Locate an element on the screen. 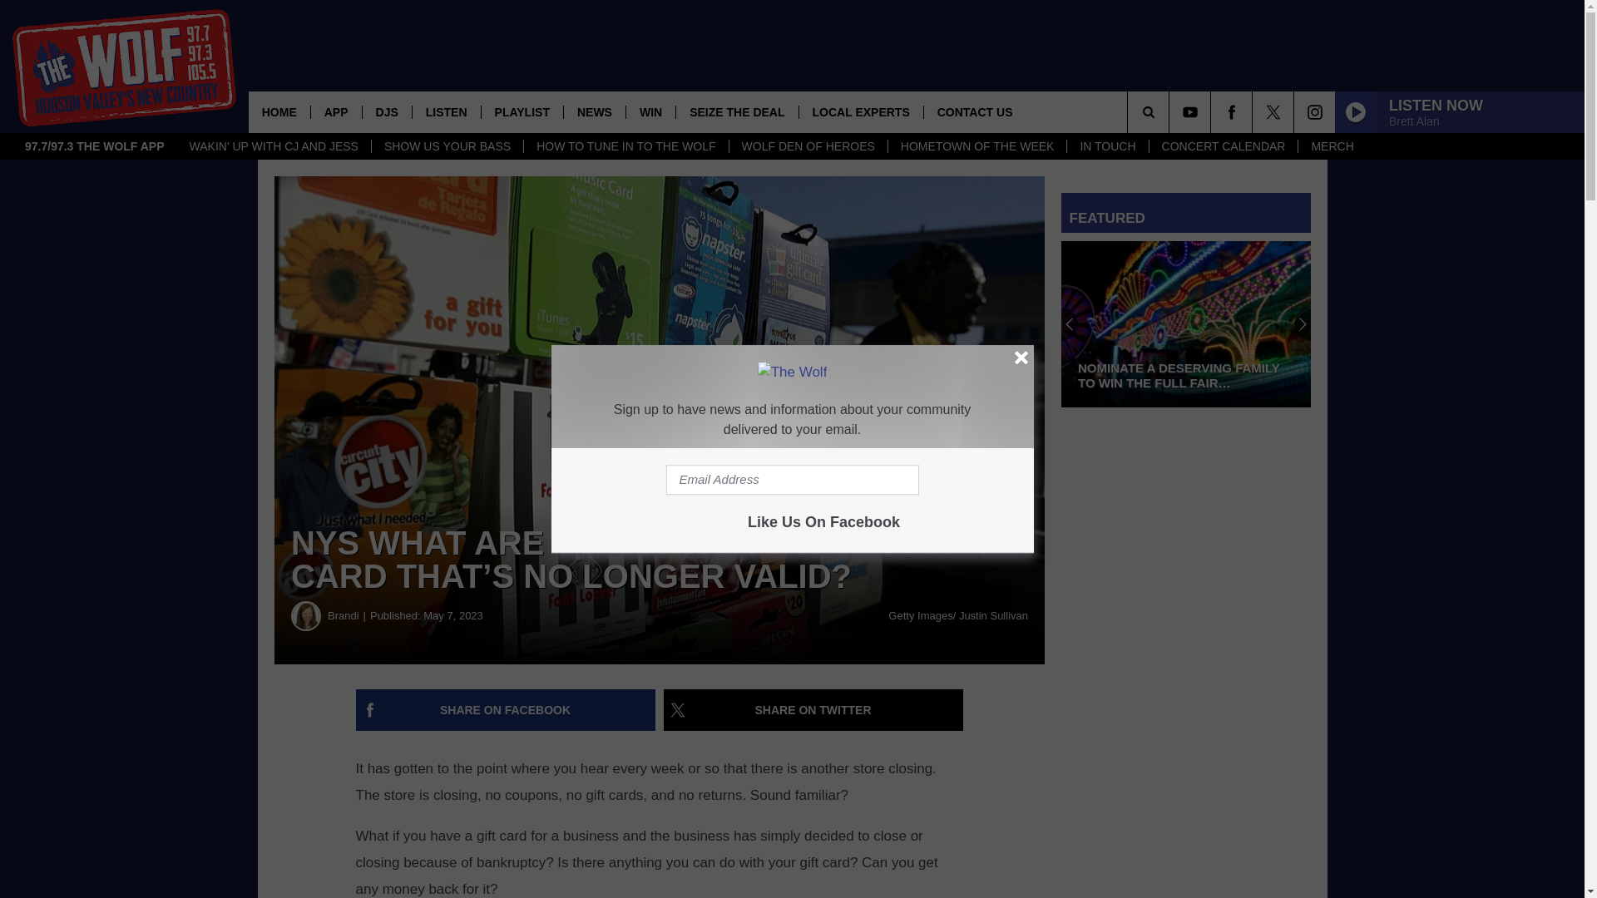 This screenshot has width=1597, height=898. Email Address is located at coordinates (792, 480).